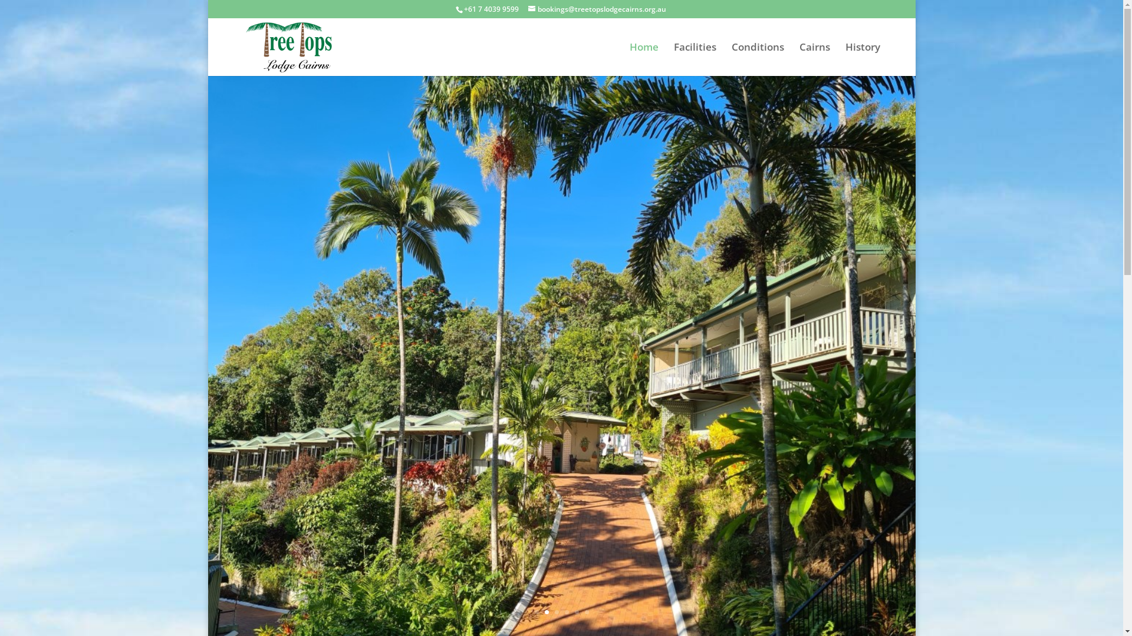 The width and height of the screenshot is (1132, 636). What do you see at coordinates (644, 59) in the screenshot?
I see `Home` at bounding box center [644, 59].